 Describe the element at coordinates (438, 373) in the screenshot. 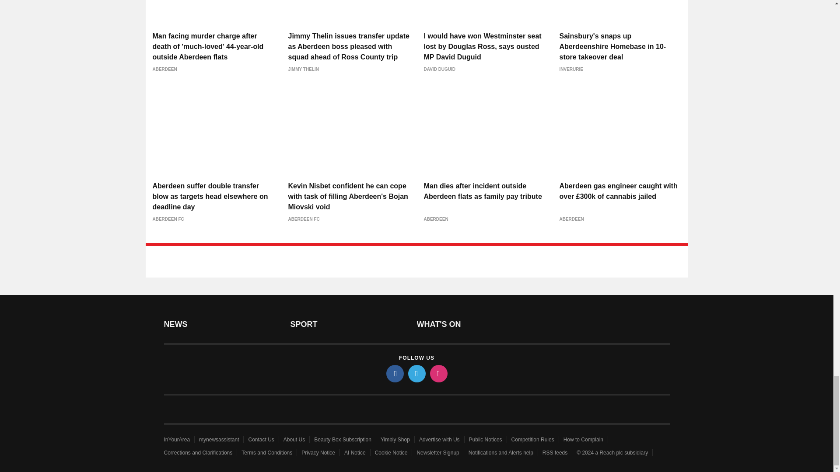

I see `instagram` at that location.